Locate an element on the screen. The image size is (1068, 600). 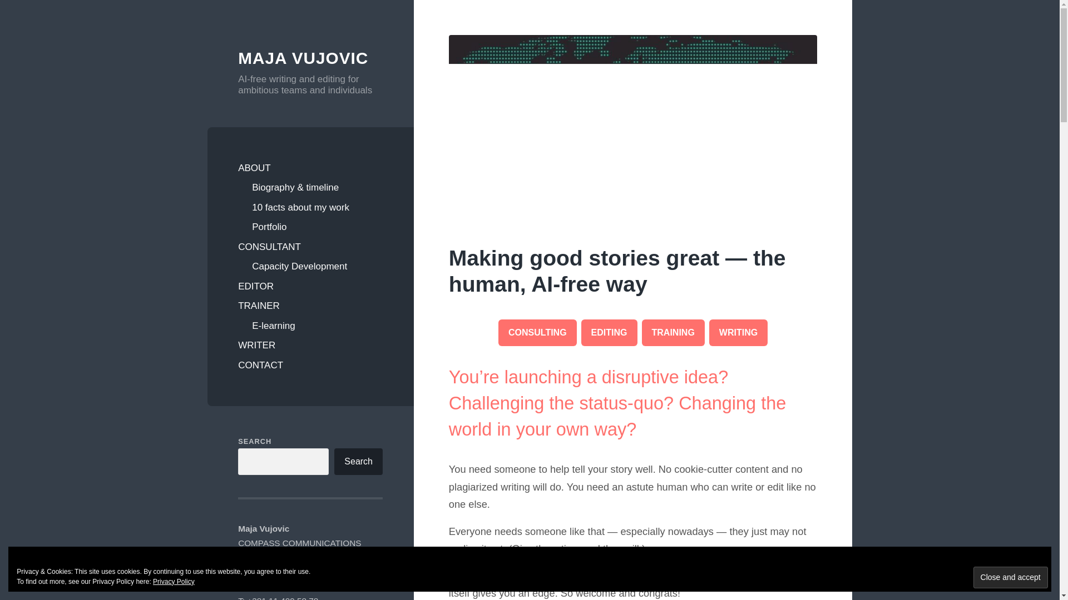
Search is located at coordinates (358, 461).